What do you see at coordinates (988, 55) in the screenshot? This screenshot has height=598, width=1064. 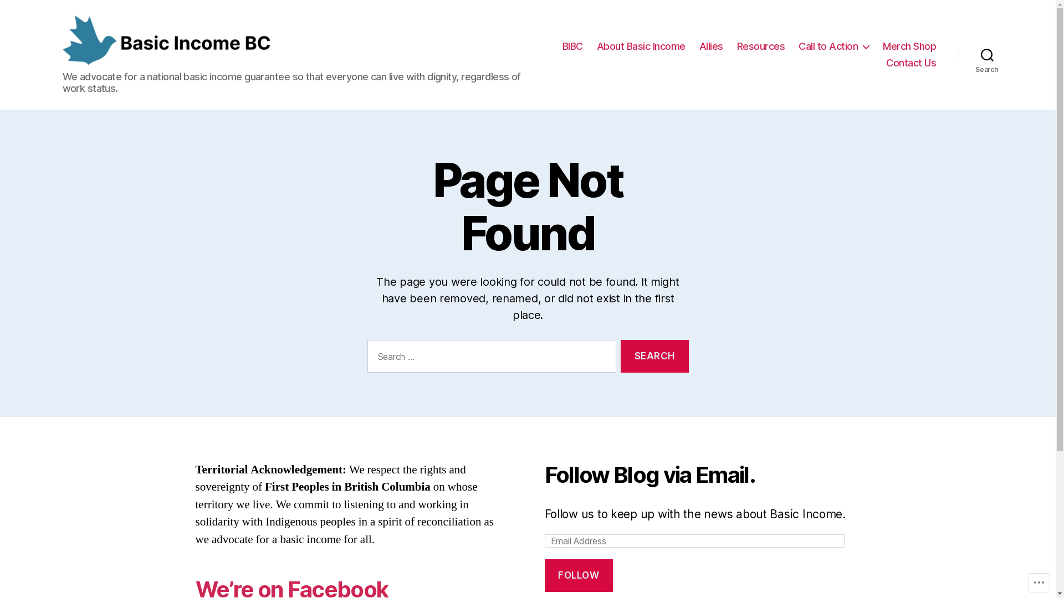 I see `Search` at bounding box center [988, 55].